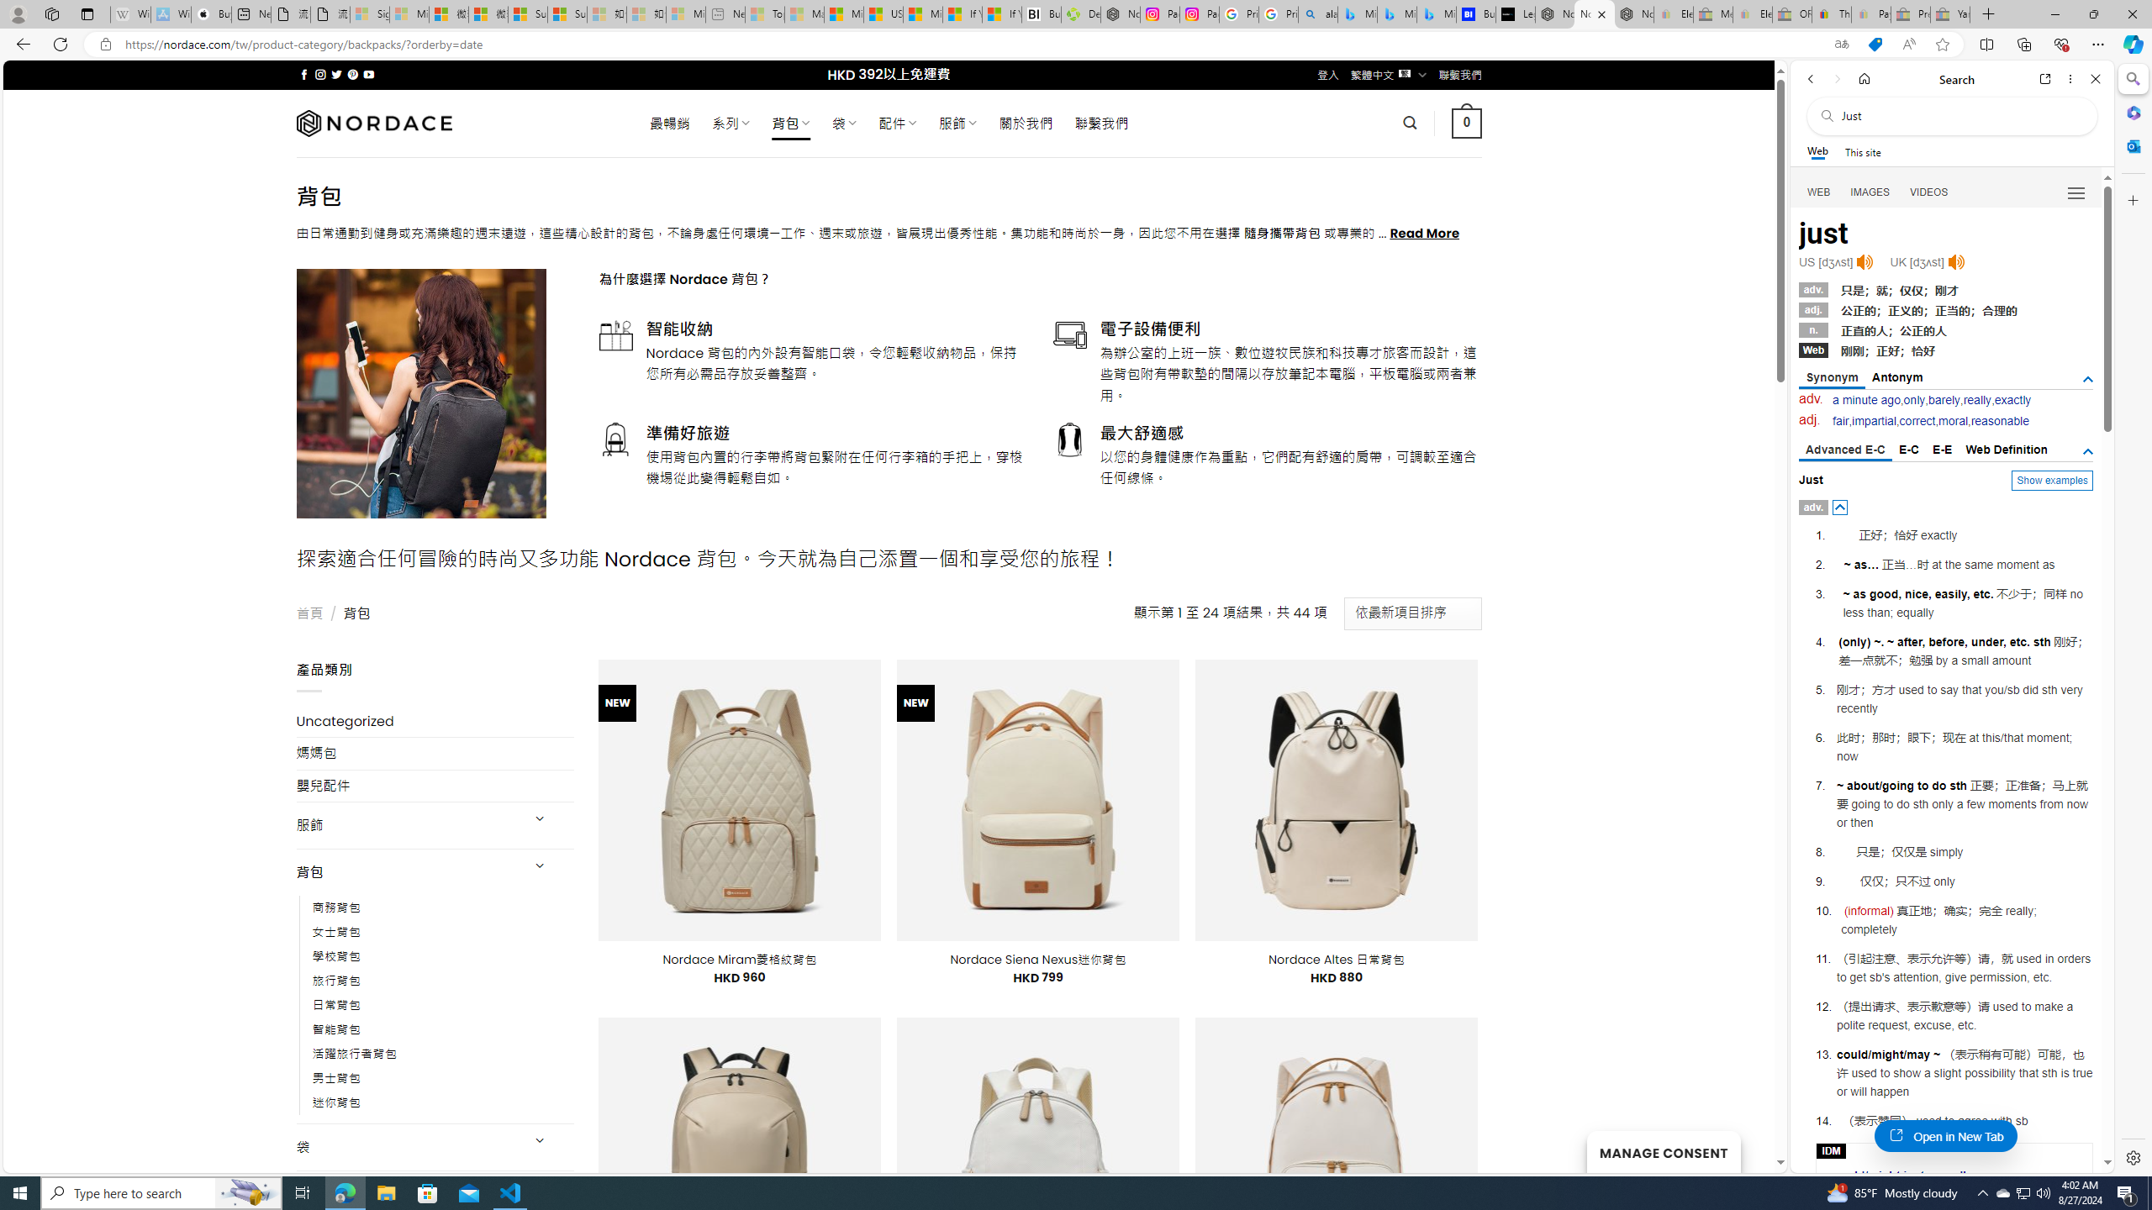 This screenshot has height=1210, width=2152. I want to click on E-E, so click(1944, 449).